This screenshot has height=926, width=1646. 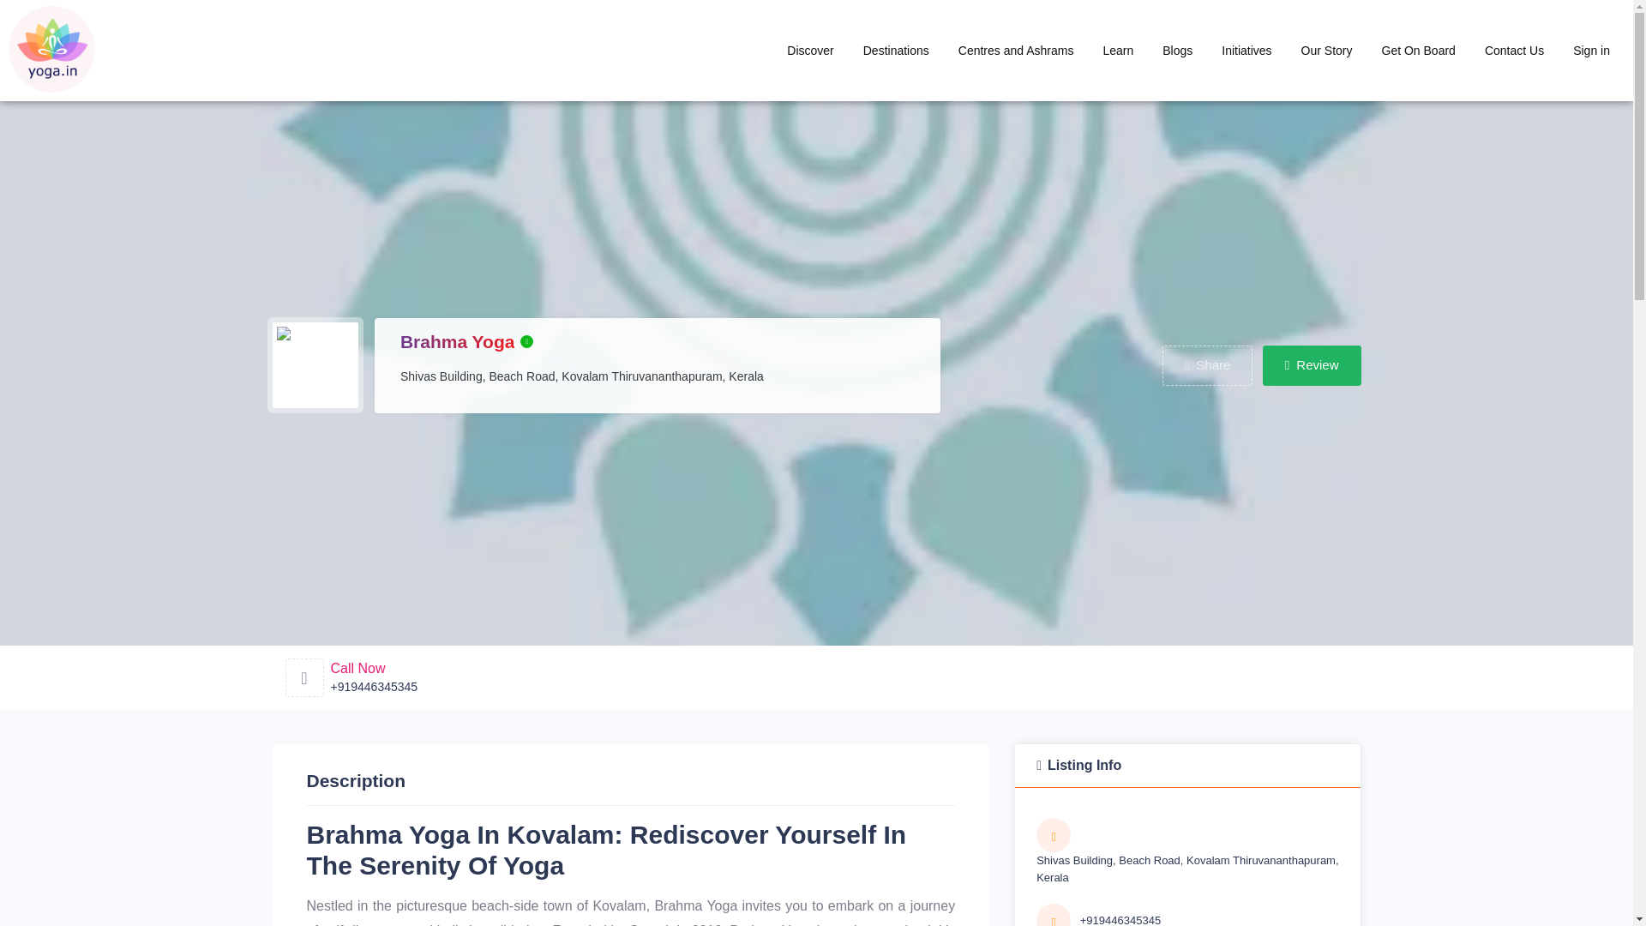 What do you see at coordinates (1327, 50) in the screenshot?
I see `Our Story` at bounding box center [1327, 50].